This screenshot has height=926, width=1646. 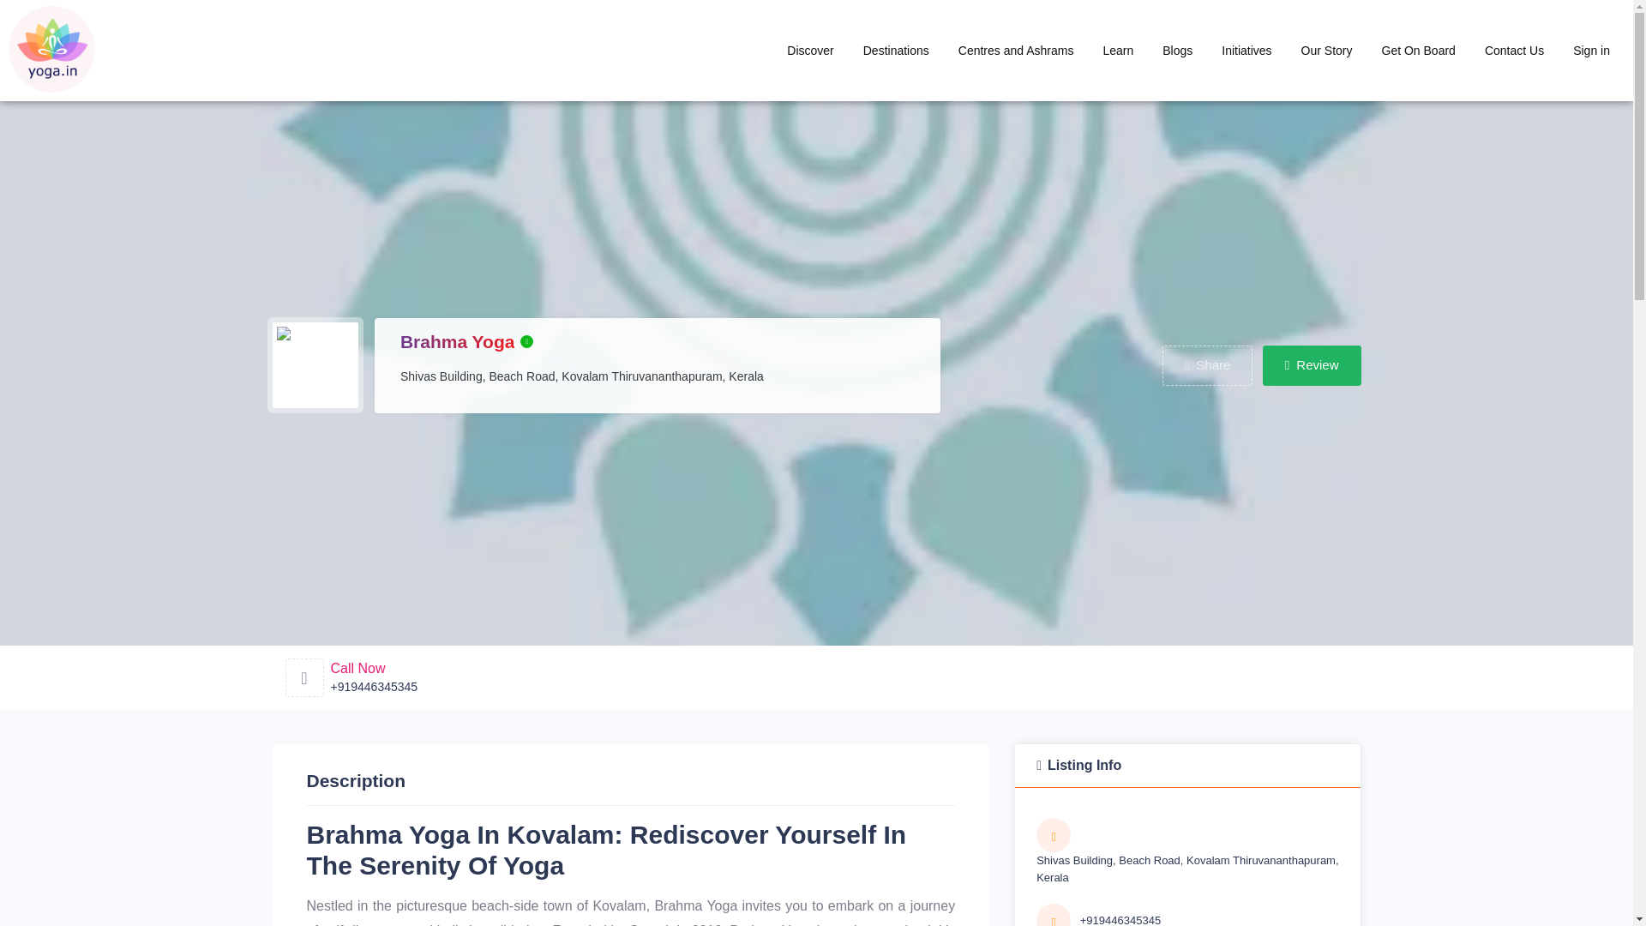 What do you see at coordinates (1327, 50) in the screenshot?
I see `Our Story` at bounding box center [1327, 50].